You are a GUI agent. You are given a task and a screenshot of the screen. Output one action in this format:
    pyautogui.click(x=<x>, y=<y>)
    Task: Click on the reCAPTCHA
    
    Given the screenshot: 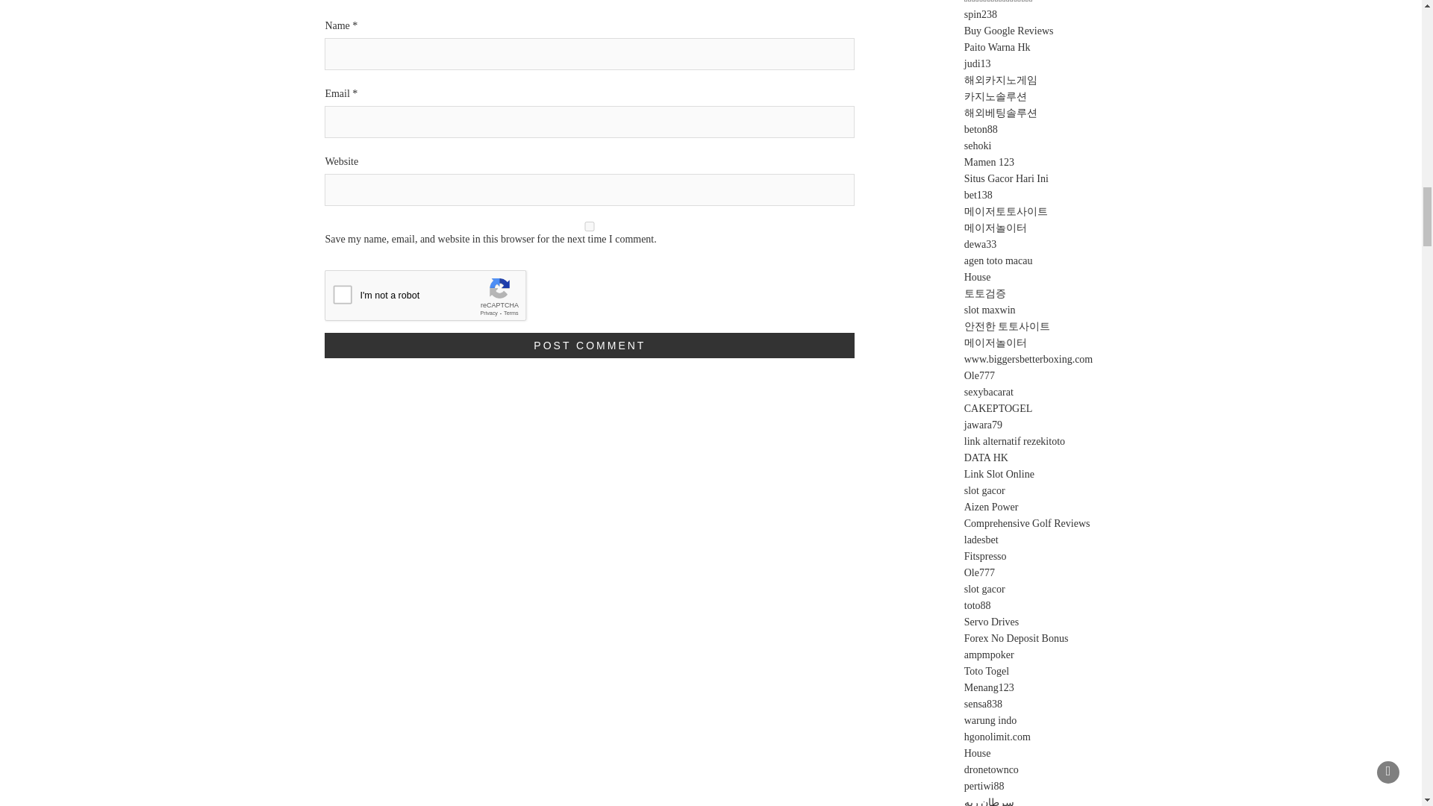 What is the action you would take?
    pyautogui.click(x=438, y=299)
    